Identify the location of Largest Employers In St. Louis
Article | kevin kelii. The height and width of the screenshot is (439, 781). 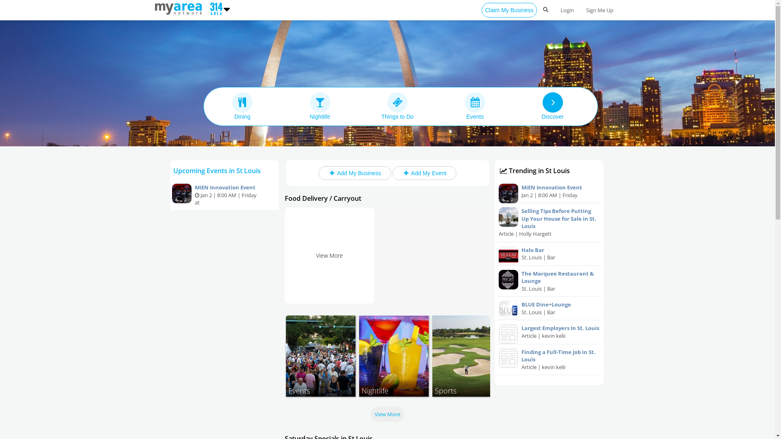
(549, 332).